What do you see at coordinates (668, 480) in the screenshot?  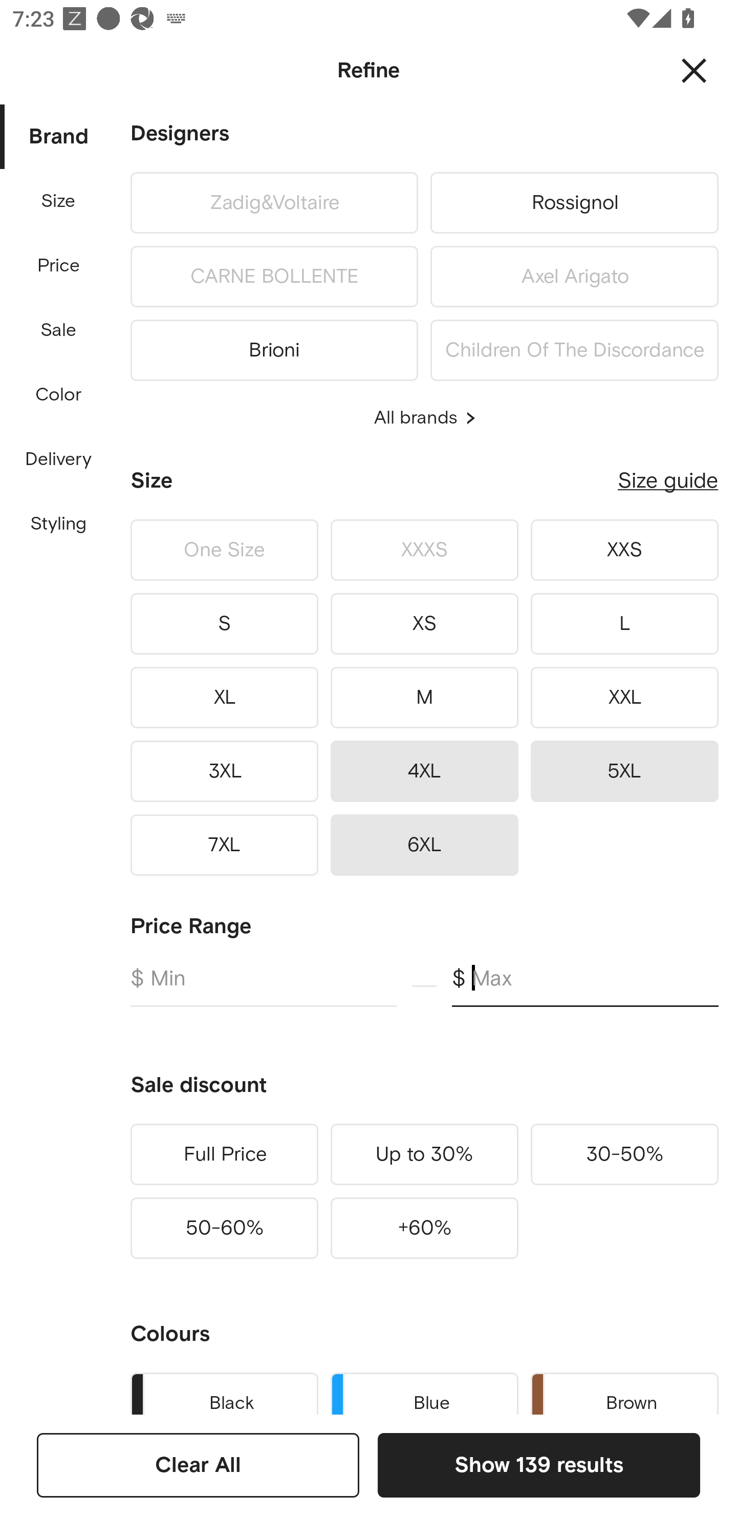 I see `Size guide` at bounding box center [668, 480].